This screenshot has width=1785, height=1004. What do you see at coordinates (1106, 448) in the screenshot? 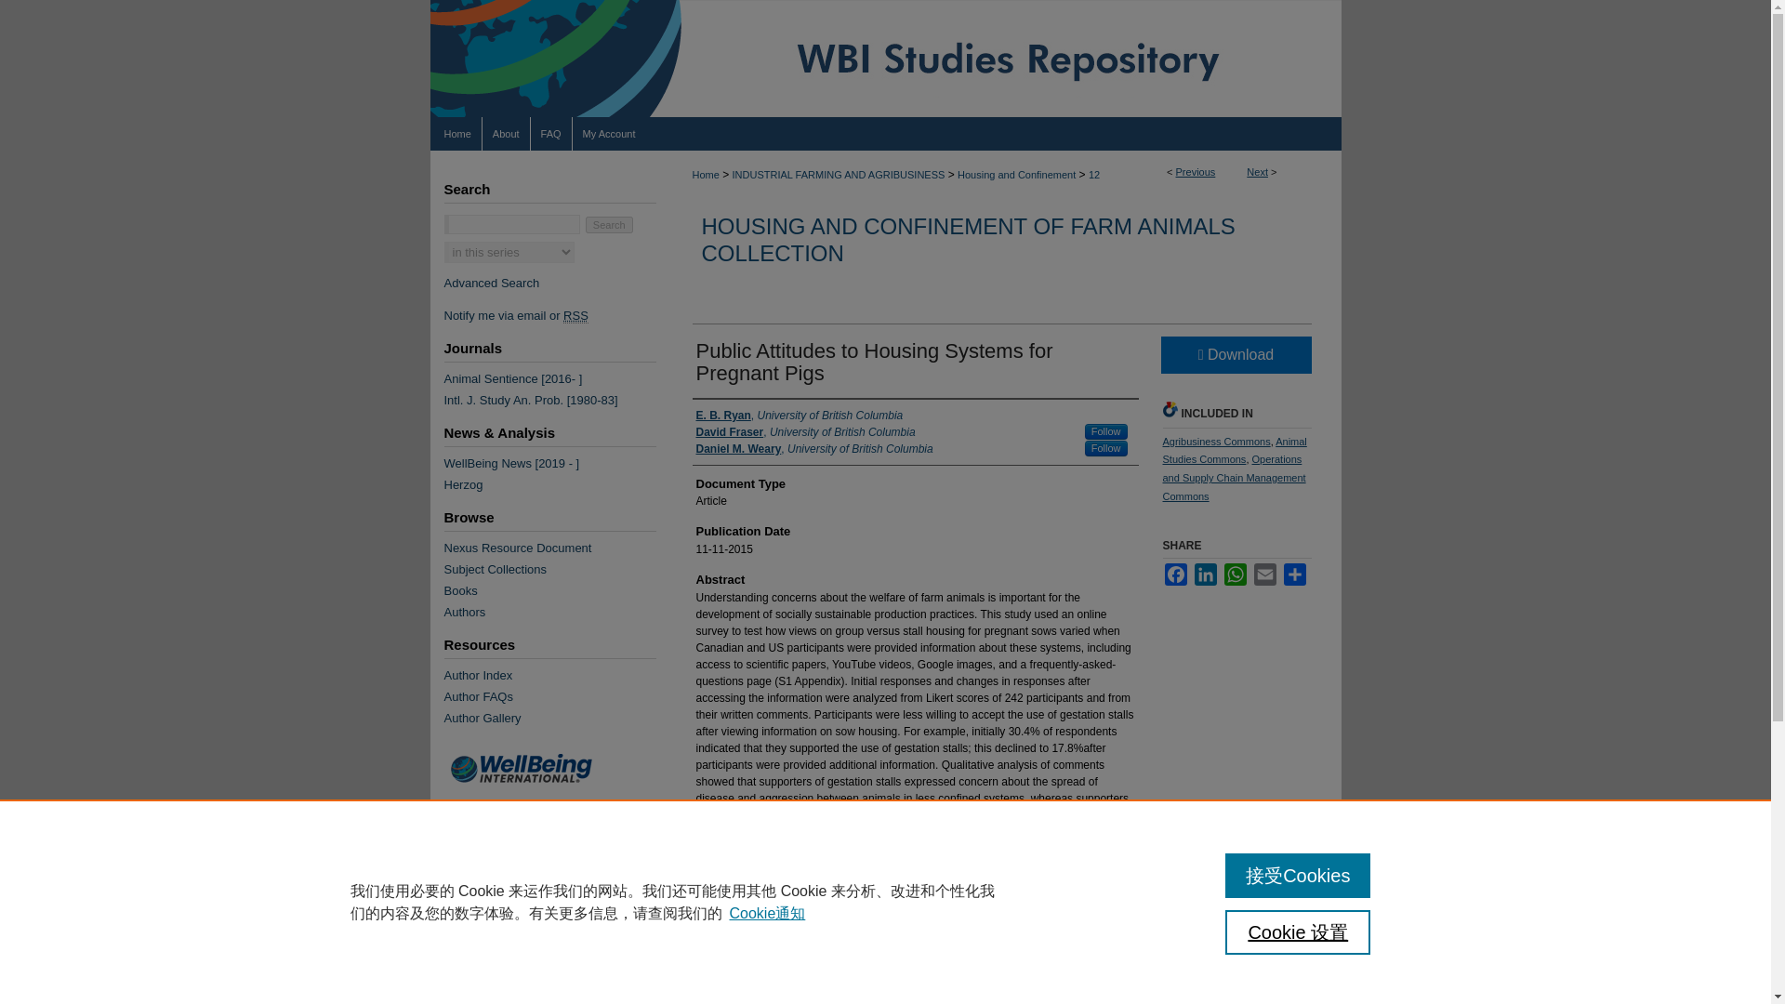
I see `Follow` at bounding box center [1106, 448].